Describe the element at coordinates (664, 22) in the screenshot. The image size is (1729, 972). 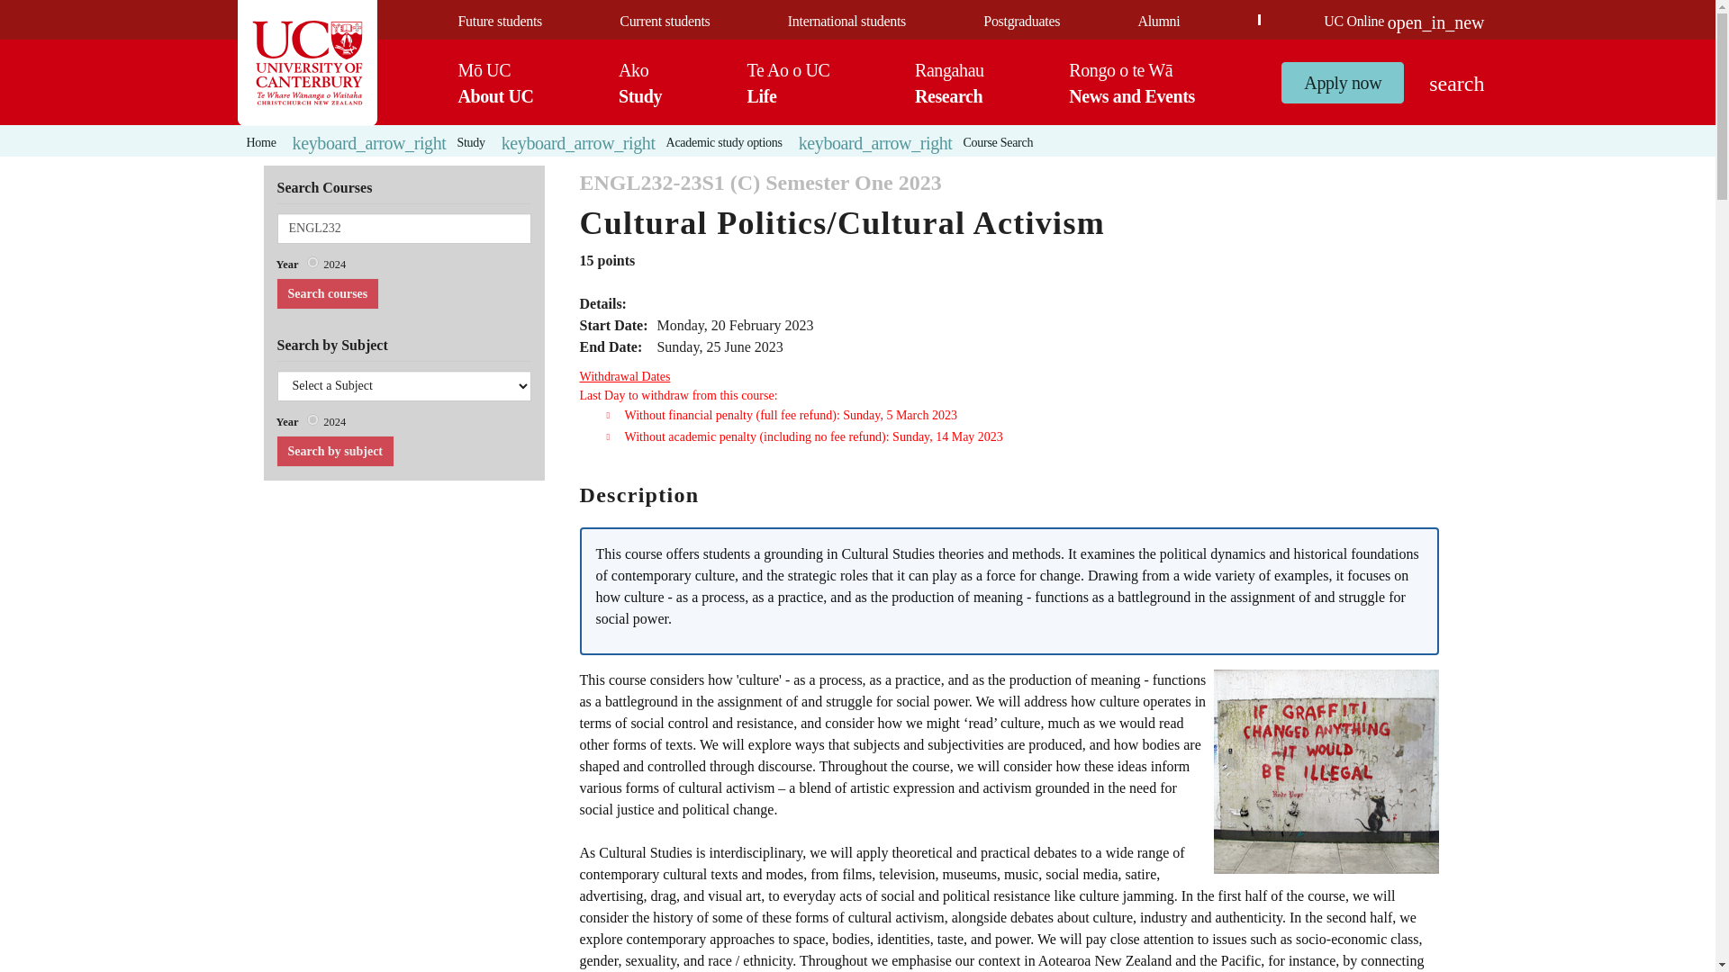
I see `Current students` at that location.